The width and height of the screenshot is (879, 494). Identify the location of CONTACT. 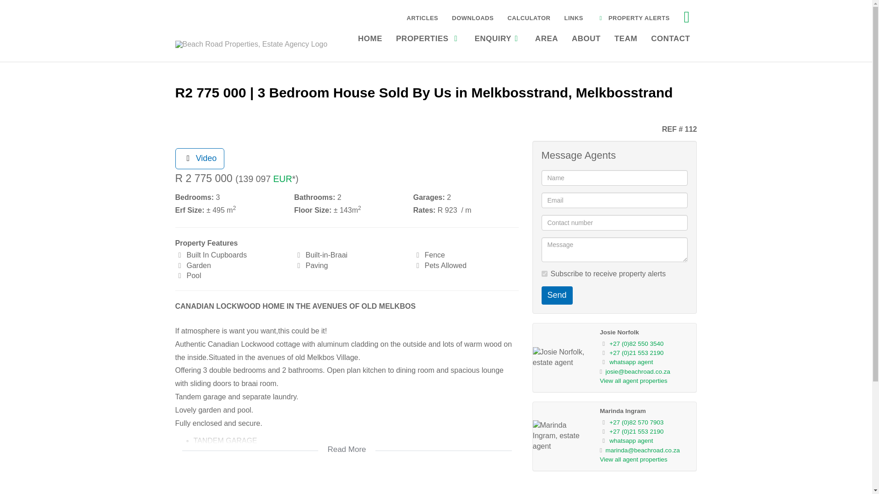
(670, 38).